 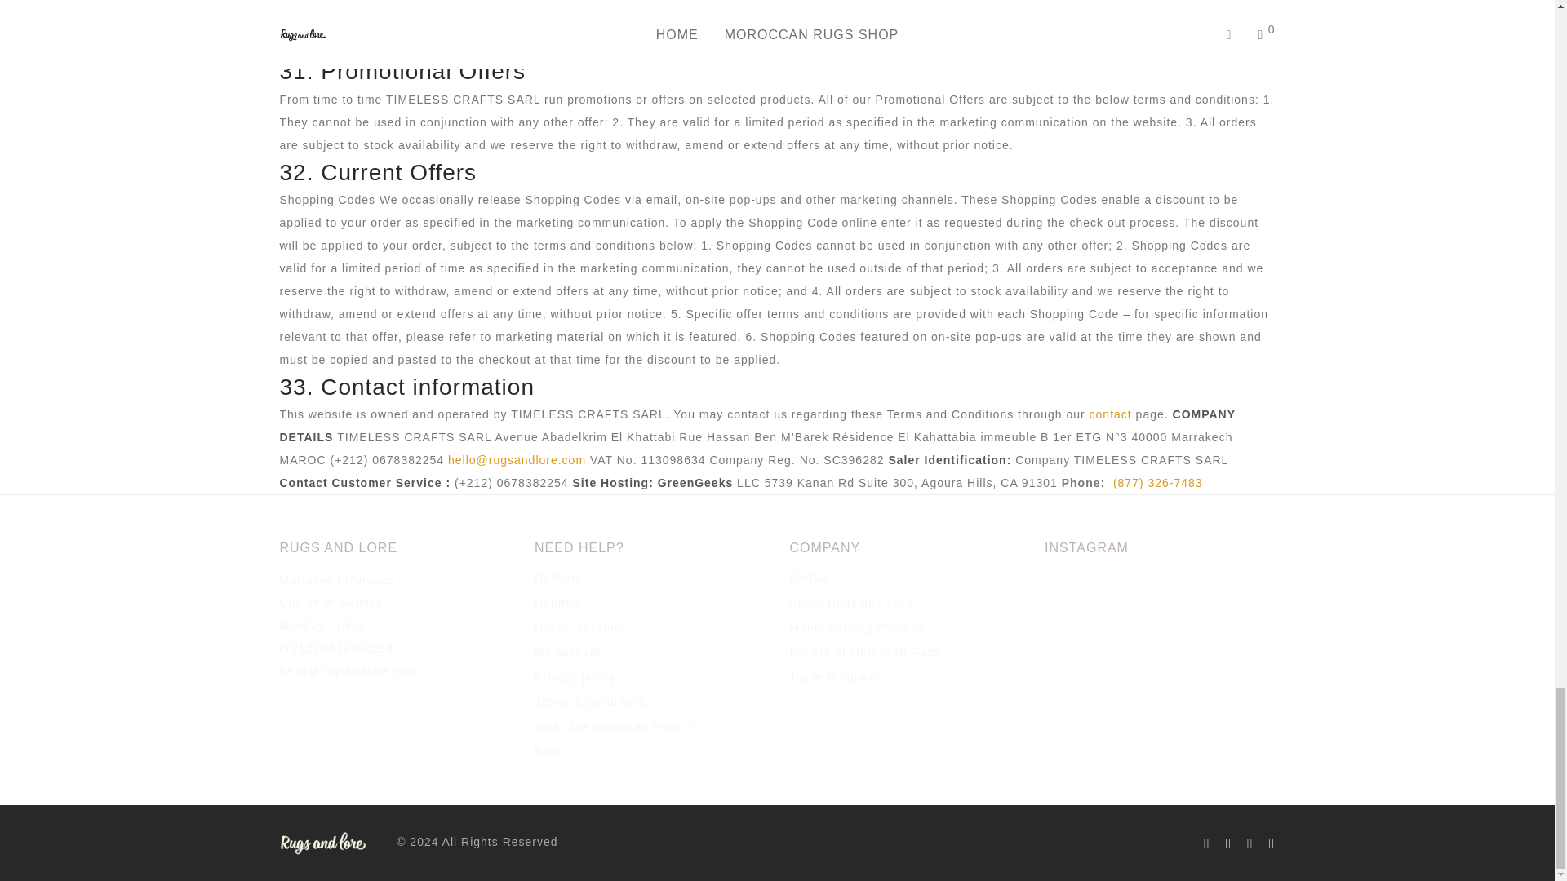 I want to click on Contact, so click(x=812, y=578).